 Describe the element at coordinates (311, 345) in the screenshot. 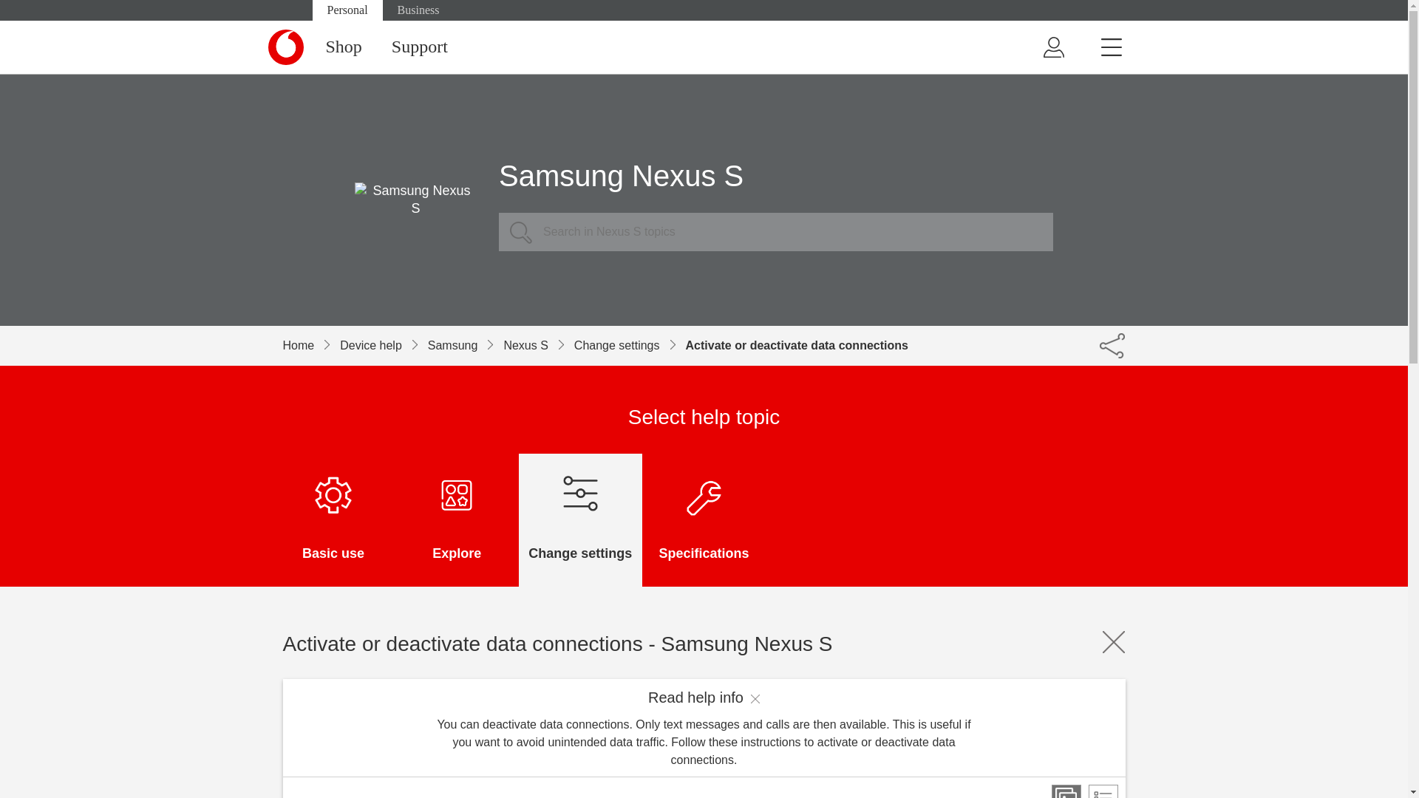

I see `Home` at that location.